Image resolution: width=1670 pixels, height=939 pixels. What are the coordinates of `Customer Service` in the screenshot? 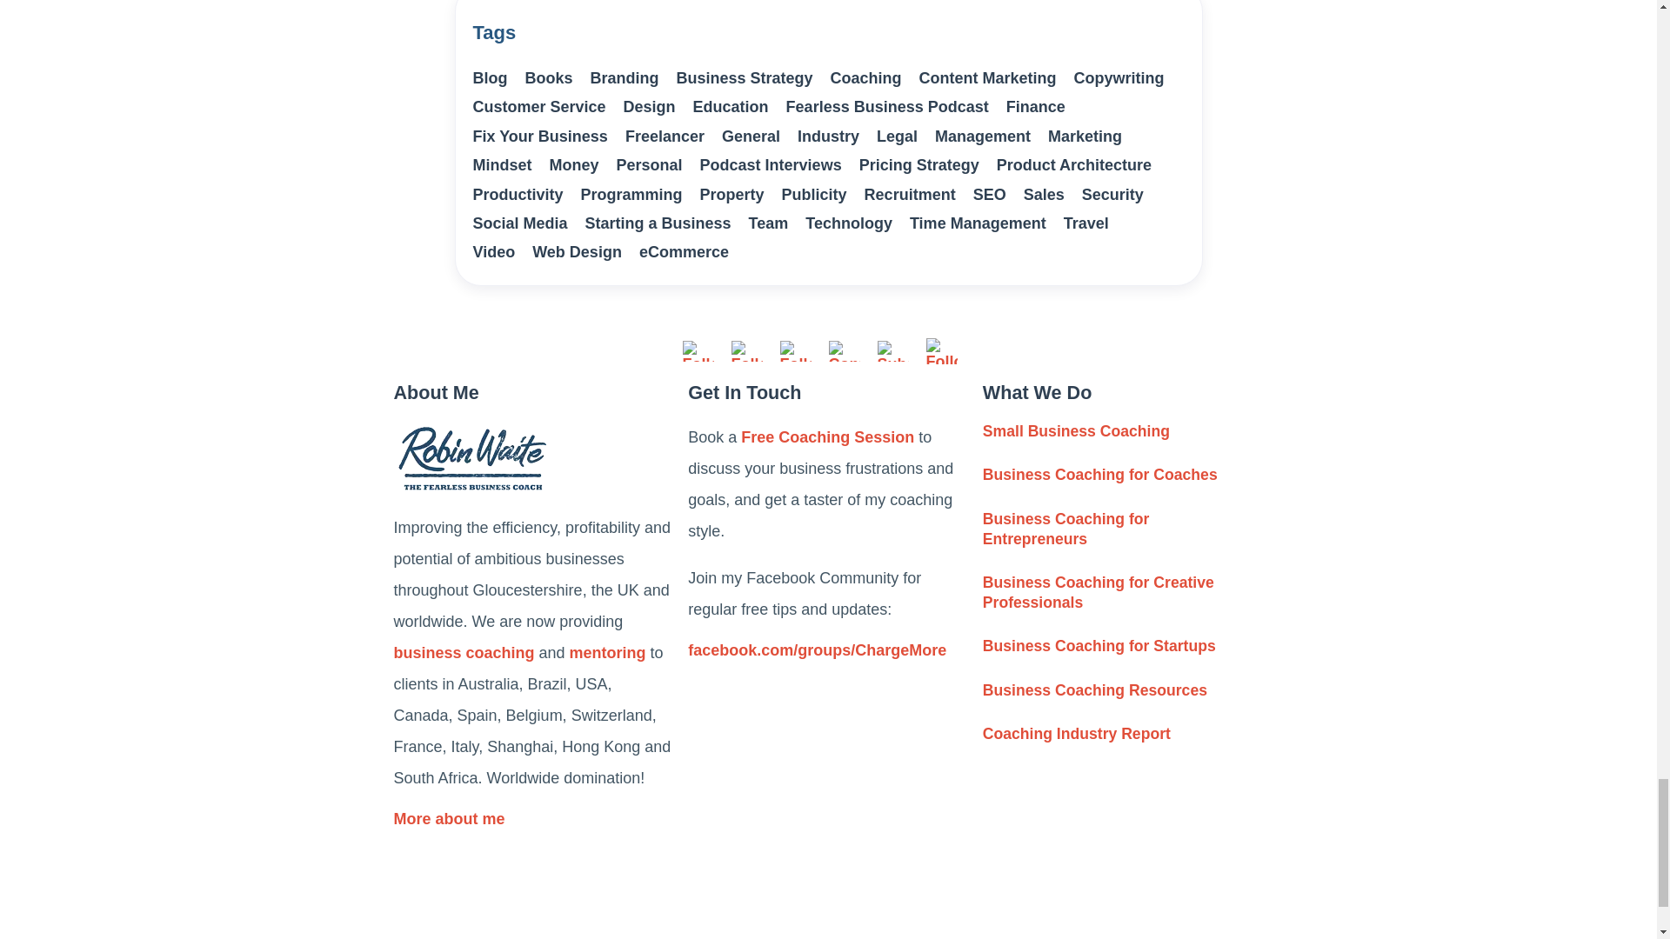 It's located at (539, 106).